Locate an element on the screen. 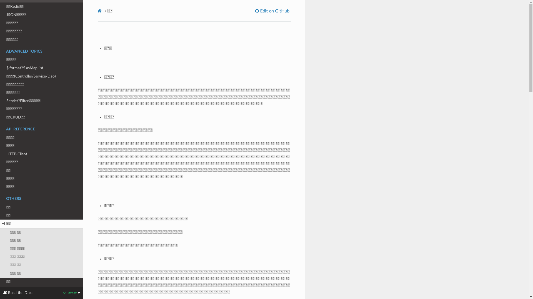  Open/close menu is located at coordinates (3, 224).